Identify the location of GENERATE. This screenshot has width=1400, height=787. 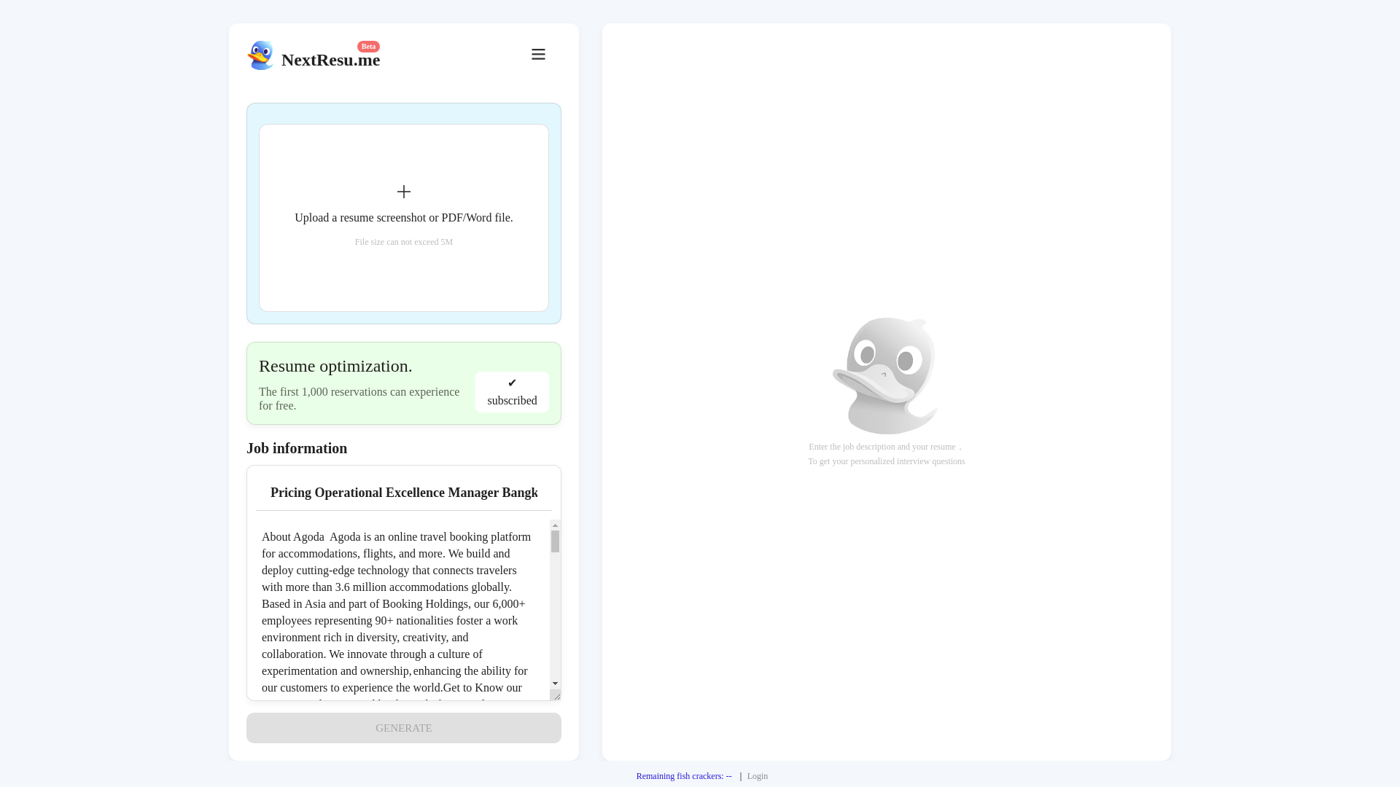
(403, 727).